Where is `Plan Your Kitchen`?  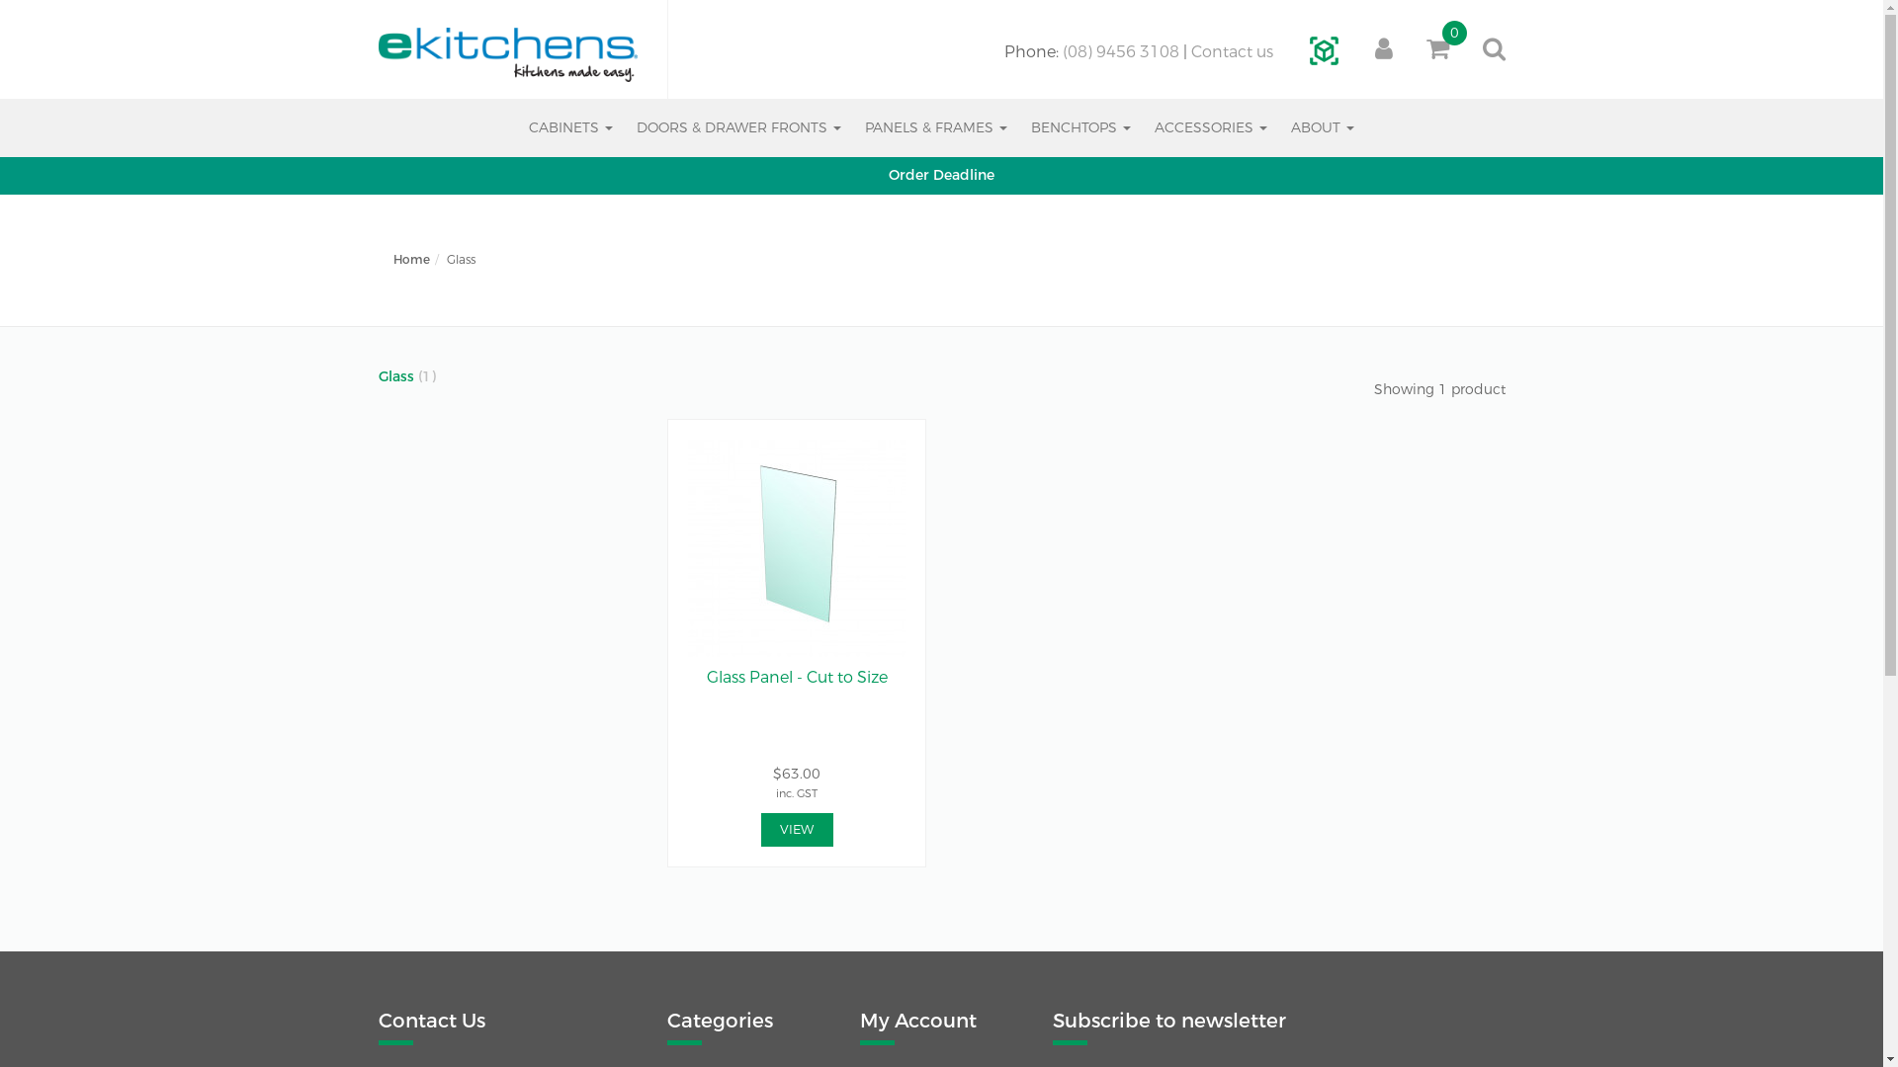
Plan Your Kitchen is located at coordinates (1325, 51).